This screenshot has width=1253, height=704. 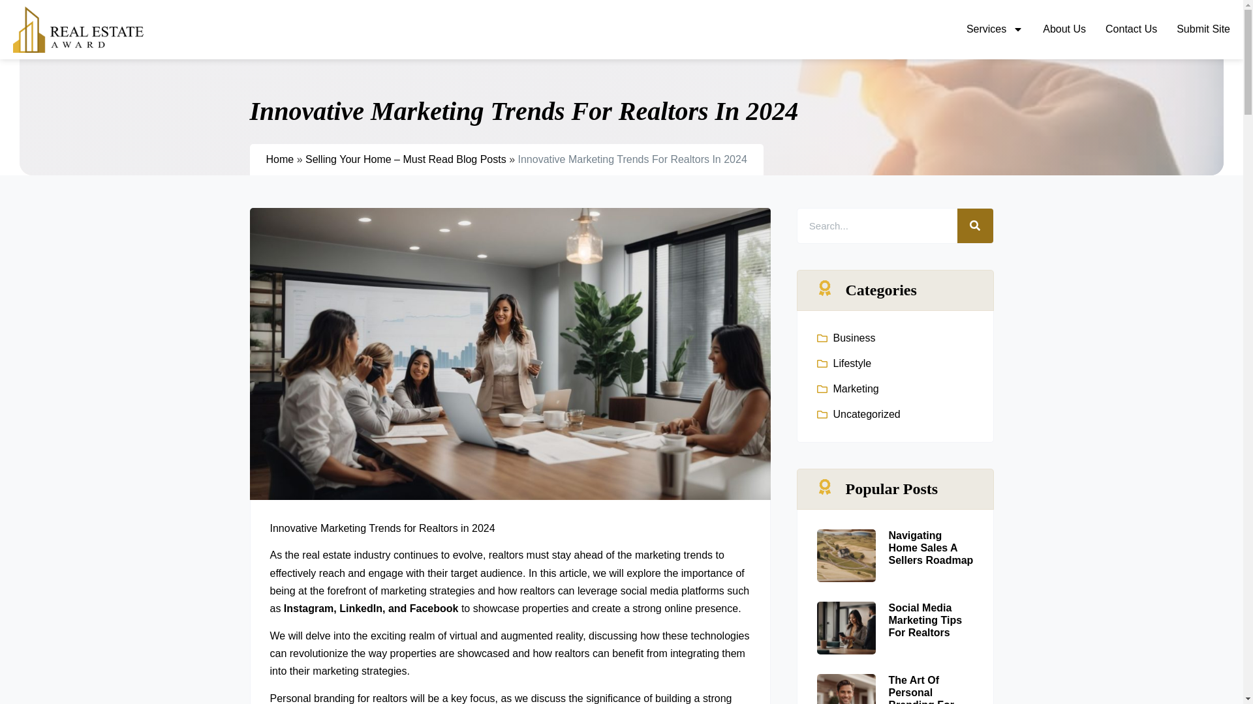 What do you see at coordinates (1064, 29) in the screenshot?
I see `About Us` at bounding box center [1064, 29].